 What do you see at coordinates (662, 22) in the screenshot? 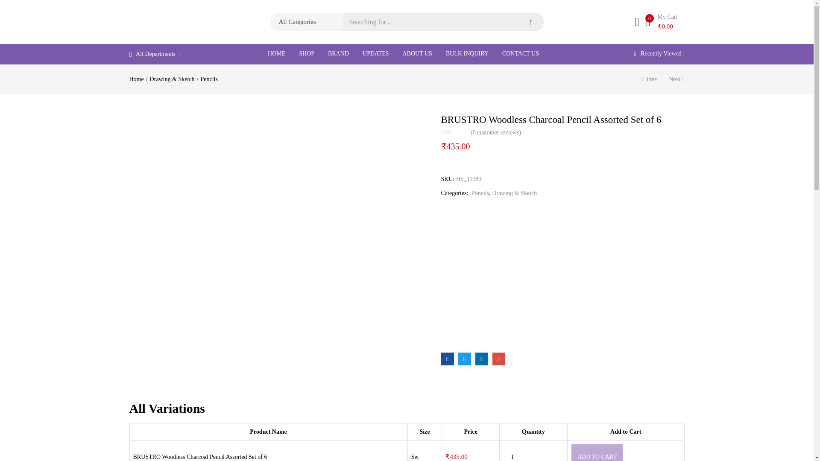
I see `View your shopping cart` at bounding box center [662, 22].